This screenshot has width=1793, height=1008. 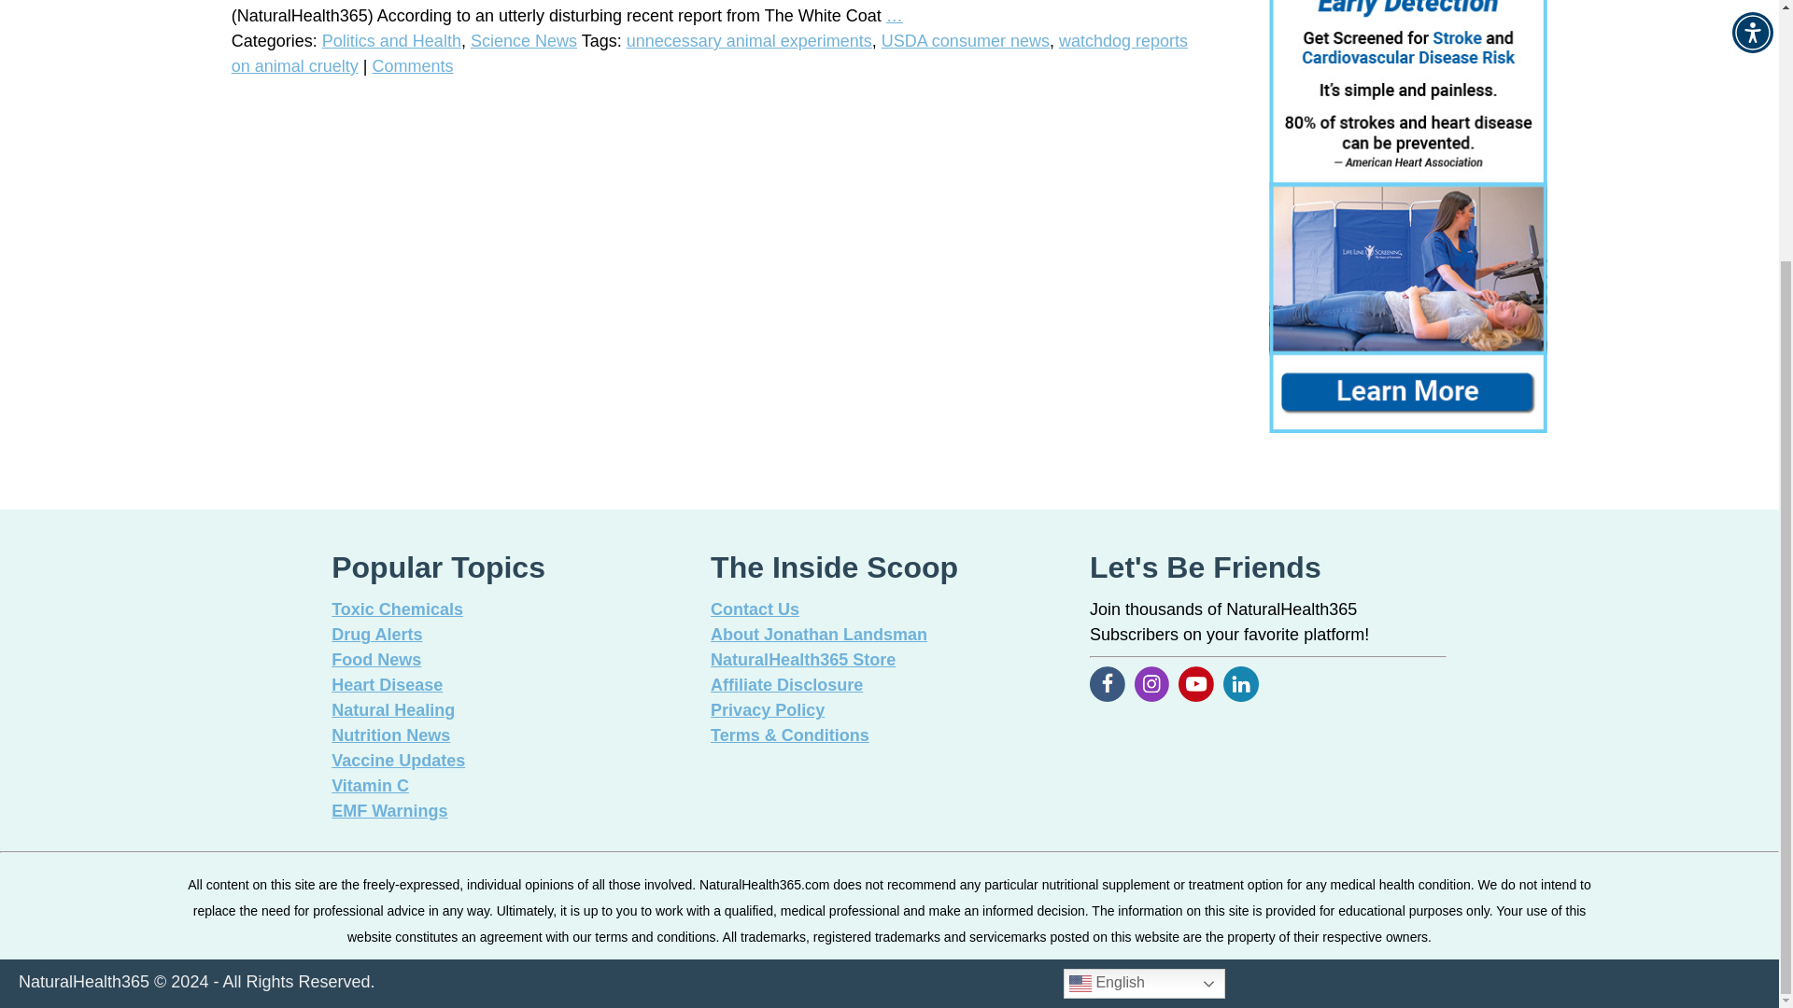 I want to click on unnecessary animal experiments, so click(x=749, y=41).